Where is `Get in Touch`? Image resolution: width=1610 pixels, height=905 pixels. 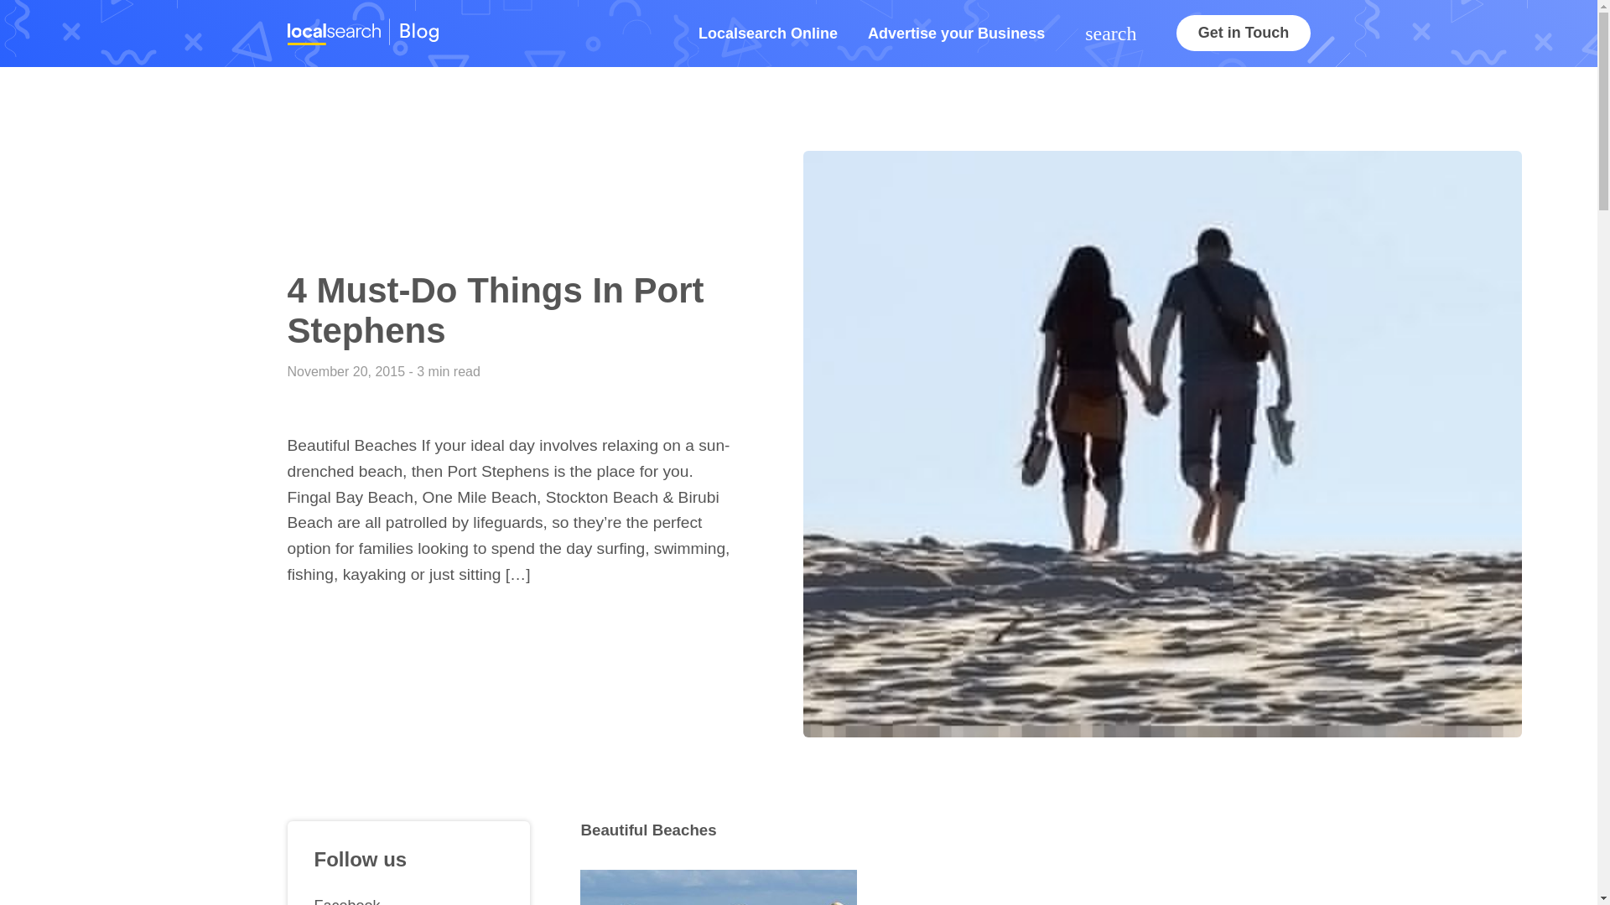 Get in Touch is located at coordinates (1243, 33).